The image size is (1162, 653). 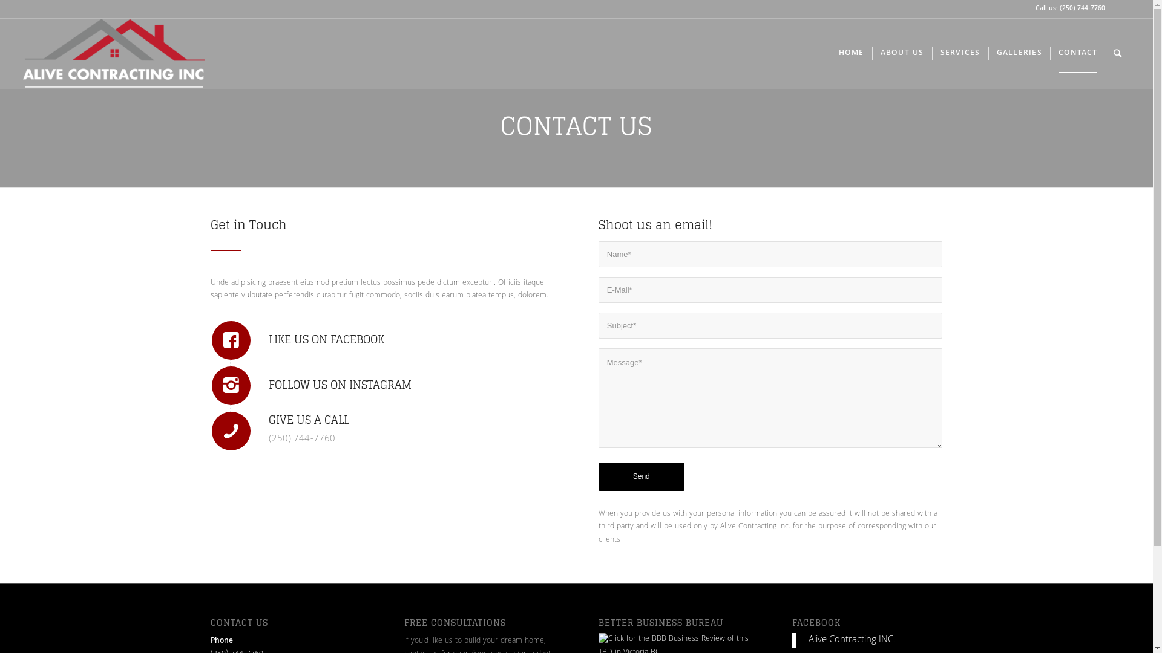 I want to click on FOLLOW US ON INSTAGRAM, so click(x=340, y=385).